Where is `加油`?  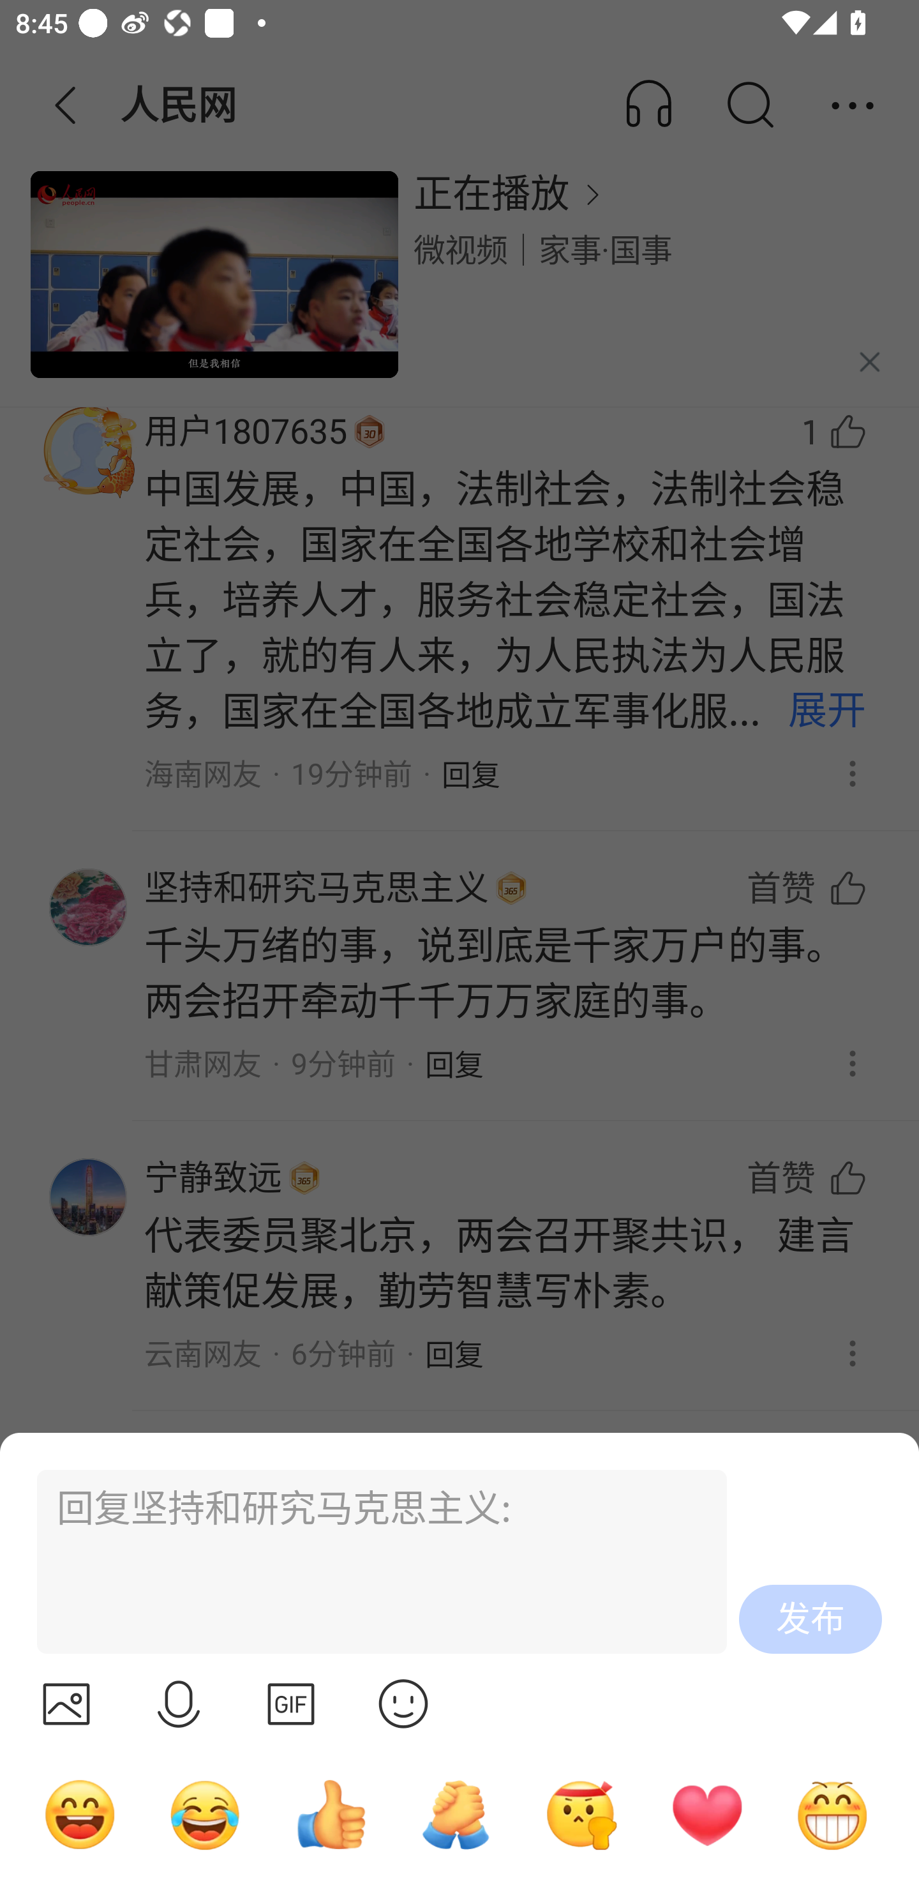
加油 is located at coordinates (456, 1814).